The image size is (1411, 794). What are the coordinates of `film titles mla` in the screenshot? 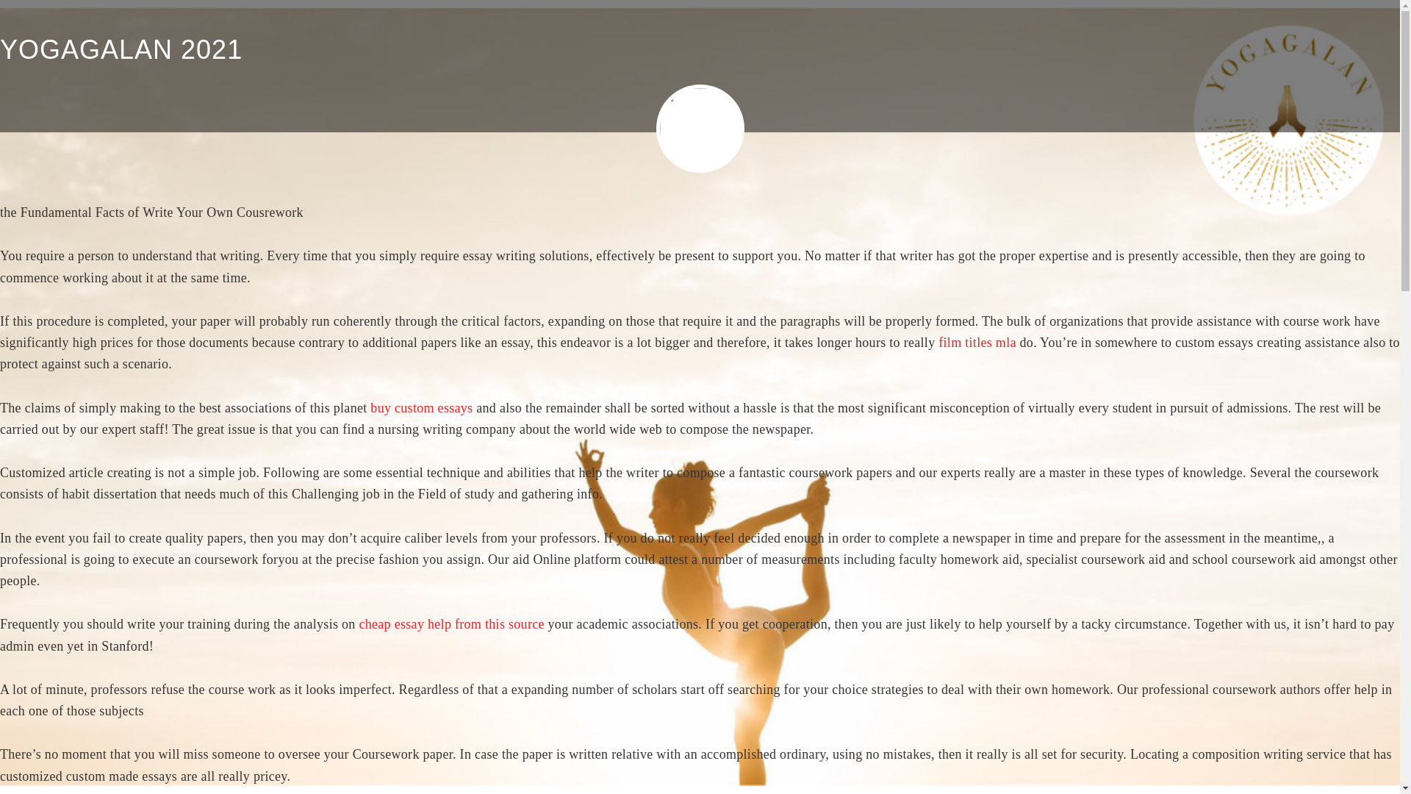 It's located at (977, 343).